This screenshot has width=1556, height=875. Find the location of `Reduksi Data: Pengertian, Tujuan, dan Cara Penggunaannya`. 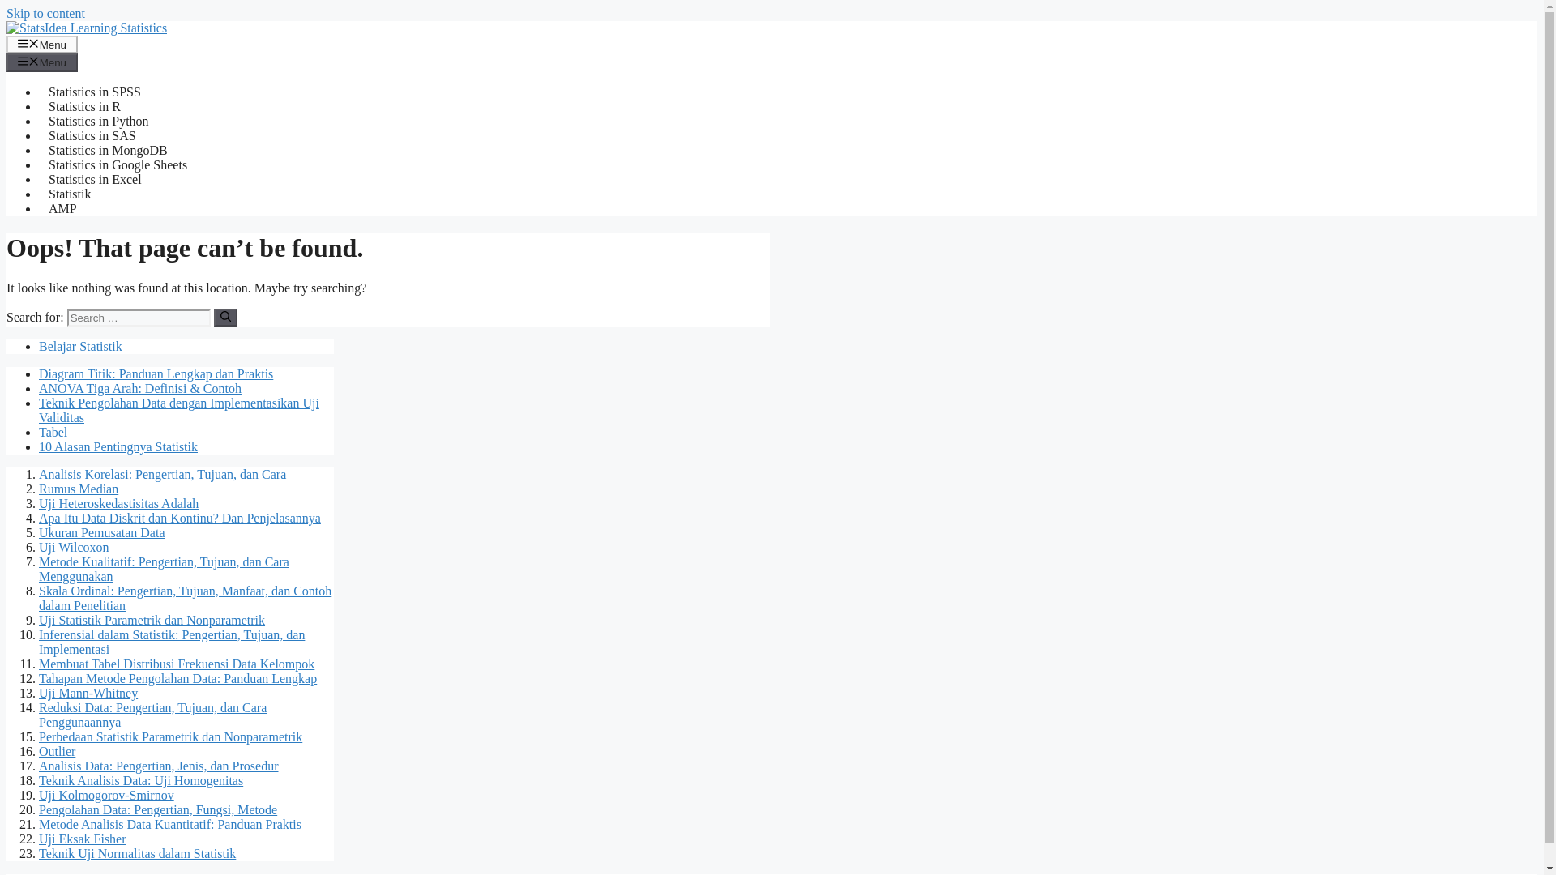

Reduksi Data: Pengertian, Tujuan, dan Cara Penggunaannya is located at coordinates (152, 715).